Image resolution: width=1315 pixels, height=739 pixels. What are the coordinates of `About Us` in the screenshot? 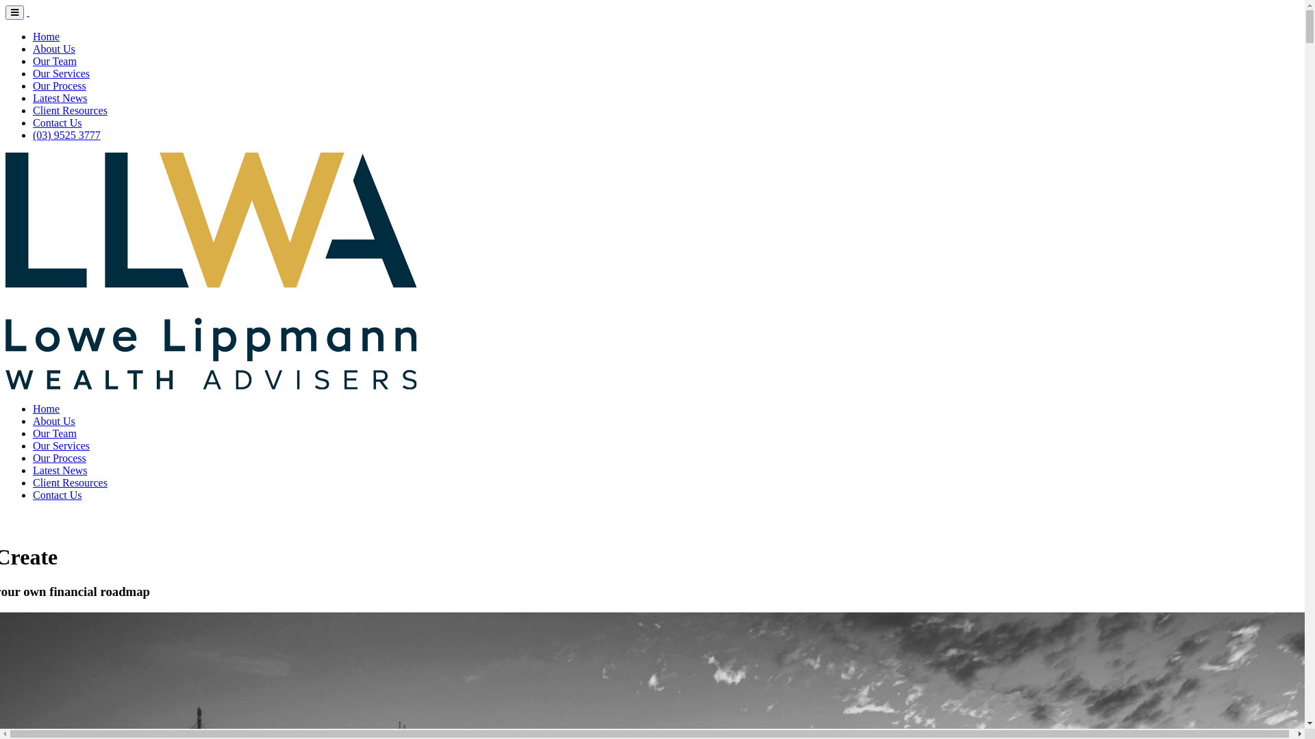 It's located at (54, 49).